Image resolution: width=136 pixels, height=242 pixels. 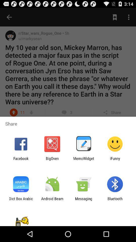 I want to click on turn on item to the right of messaging, so click(x=115, y=201).